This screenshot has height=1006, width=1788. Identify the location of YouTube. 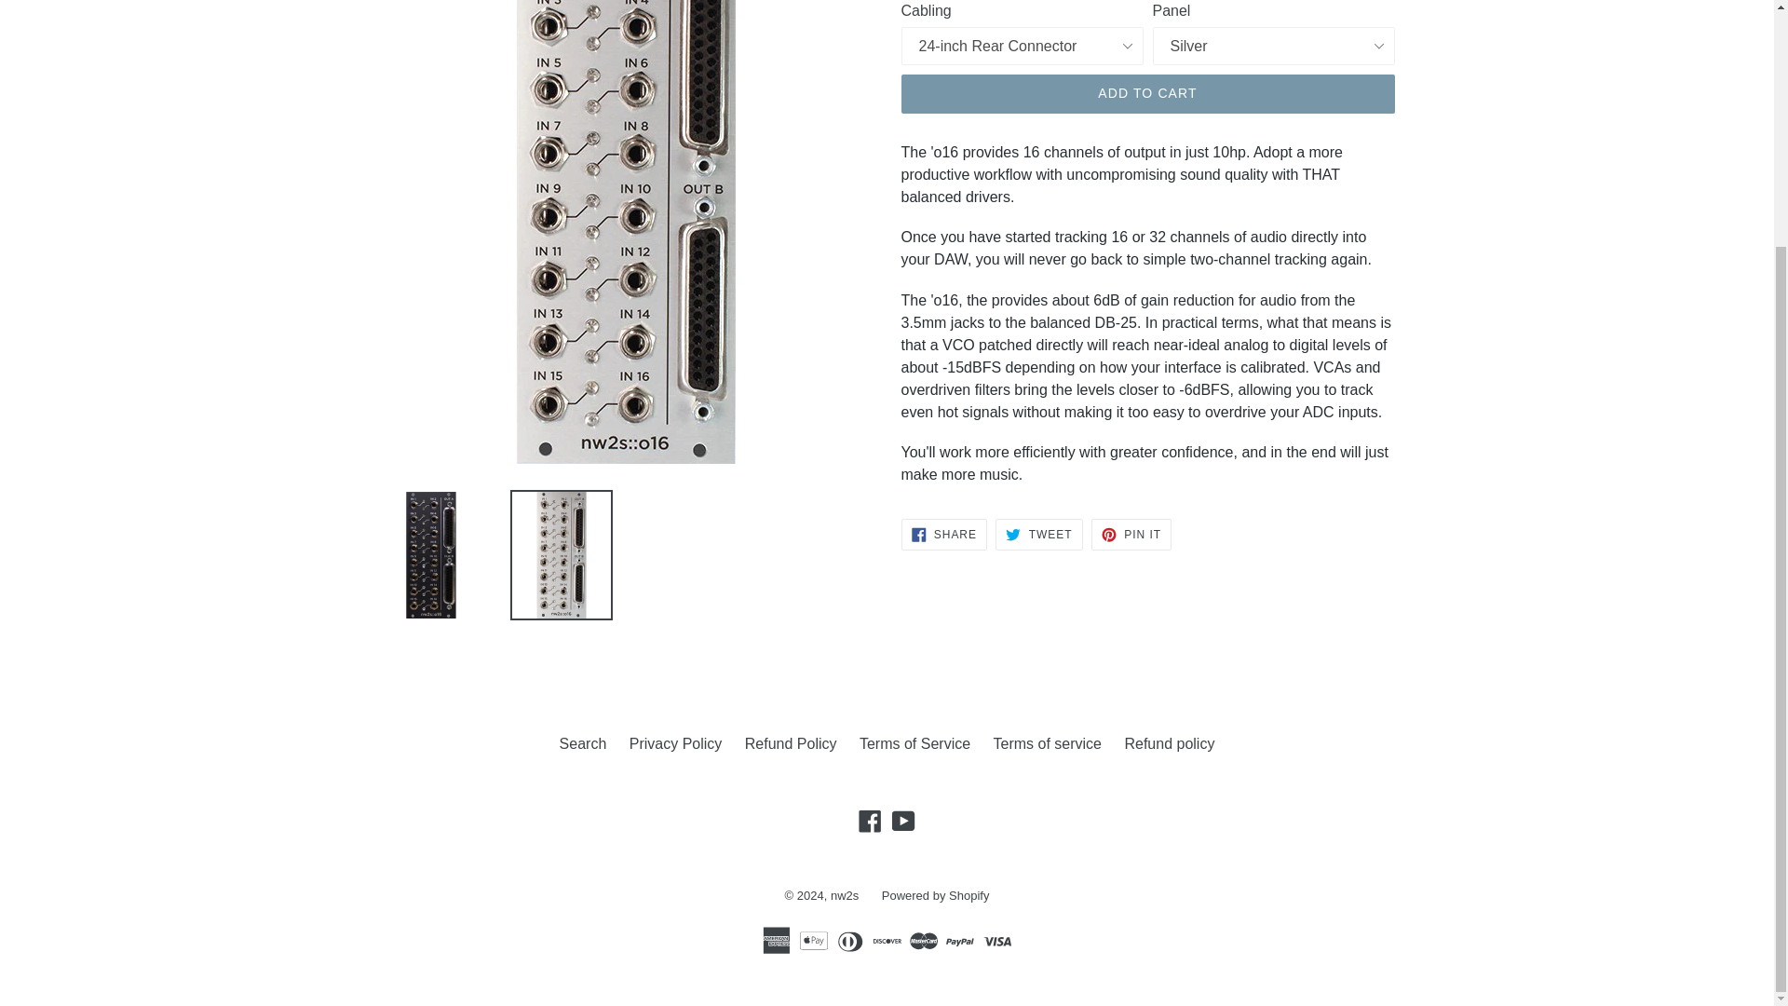
(870, 822).